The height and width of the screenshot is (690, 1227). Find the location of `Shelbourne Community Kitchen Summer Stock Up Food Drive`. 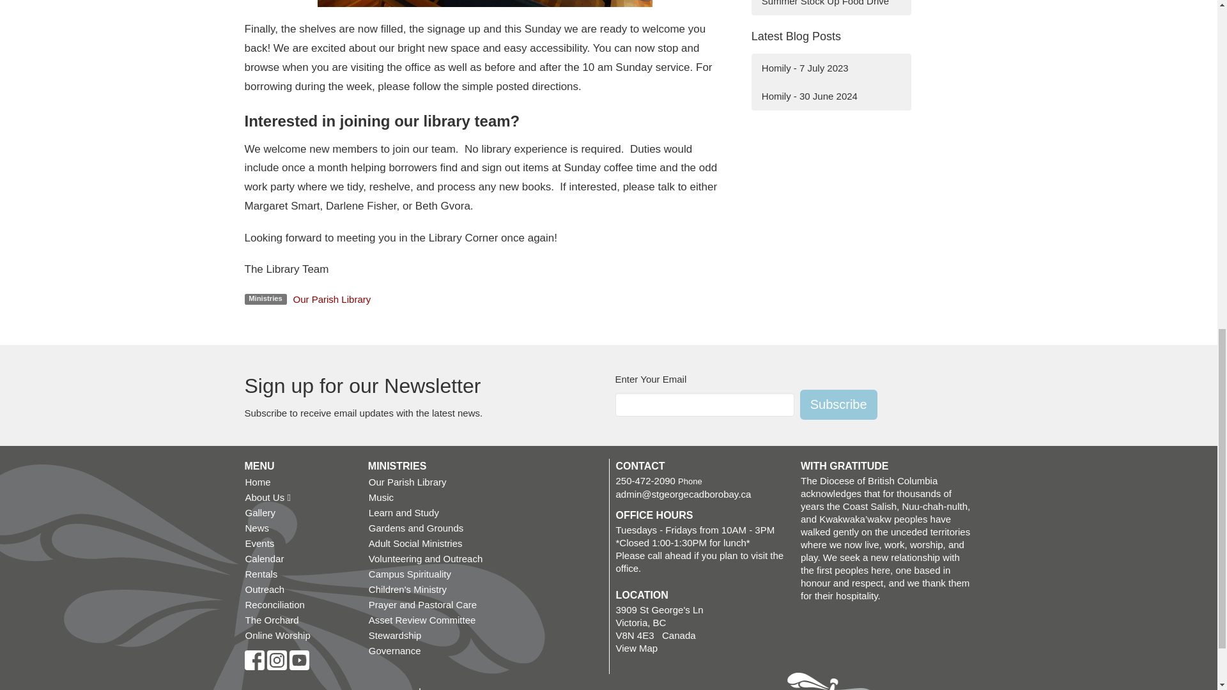

Shelbourne Community Kitchen Summer Stock Up Food Drive is located at coordinates (831, 8).